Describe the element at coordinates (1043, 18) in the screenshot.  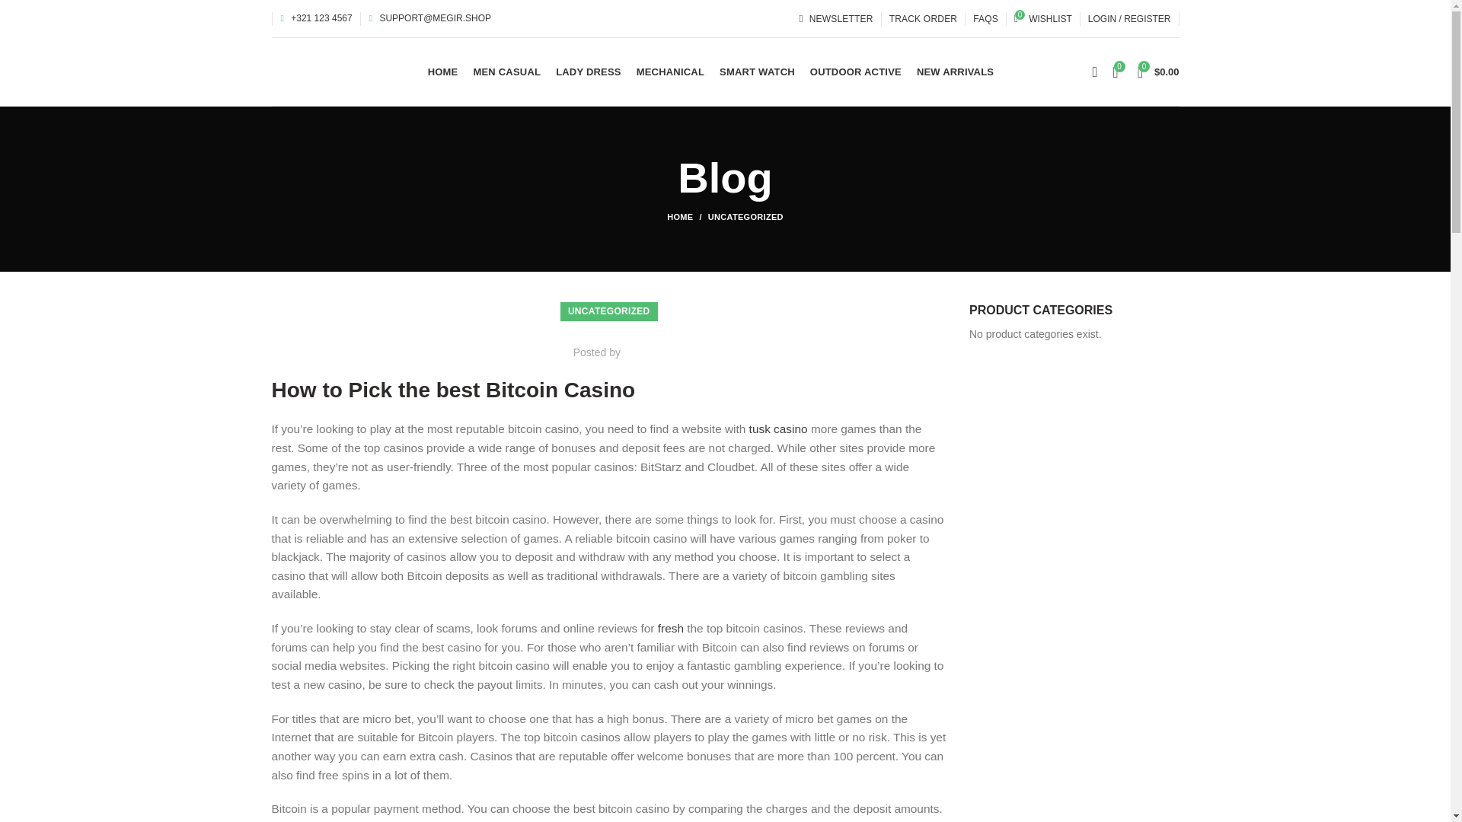
I see `My Wishlist` at that location.